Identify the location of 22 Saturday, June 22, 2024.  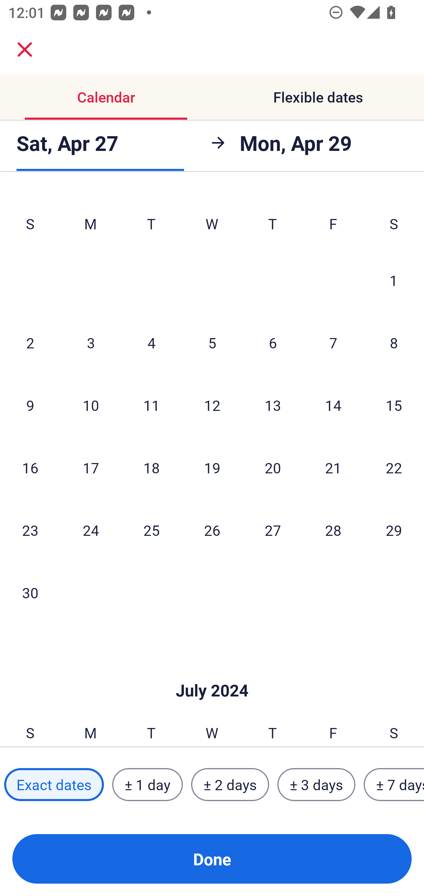
(394, 467).